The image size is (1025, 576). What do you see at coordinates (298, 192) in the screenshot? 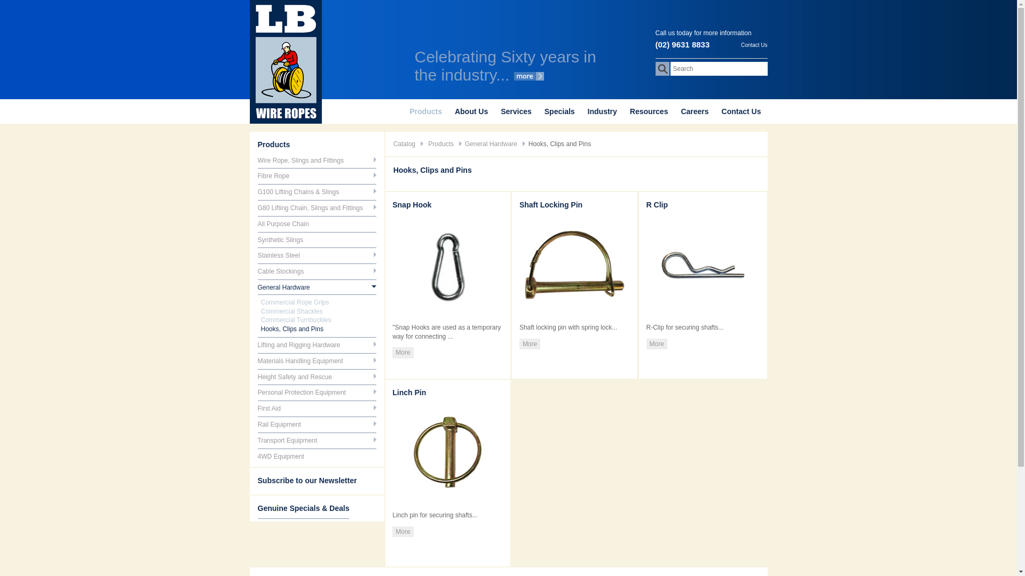
I see `G100 Lifting Chains & Slings` at bounding box center [298, 192].